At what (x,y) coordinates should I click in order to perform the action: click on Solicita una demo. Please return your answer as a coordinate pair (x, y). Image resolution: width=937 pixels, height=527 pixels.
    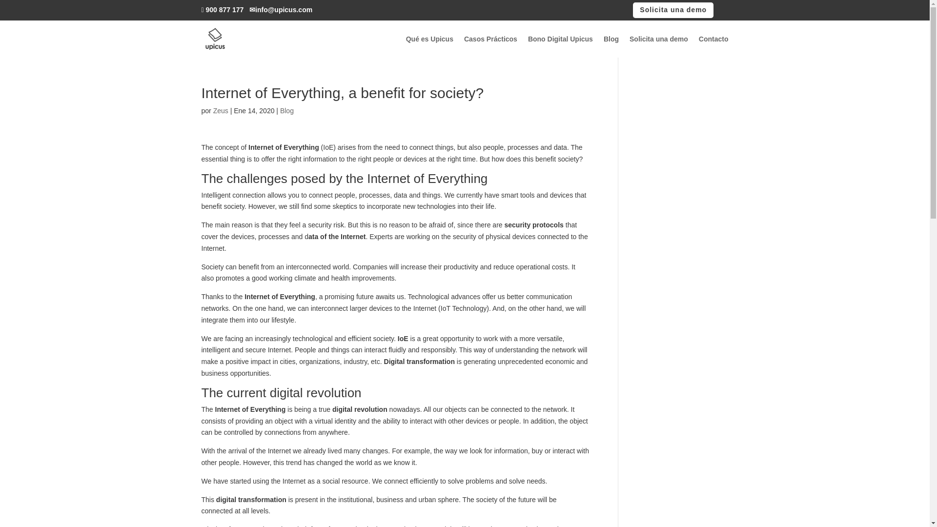
    Looking at the image, I should click on (673, 10).